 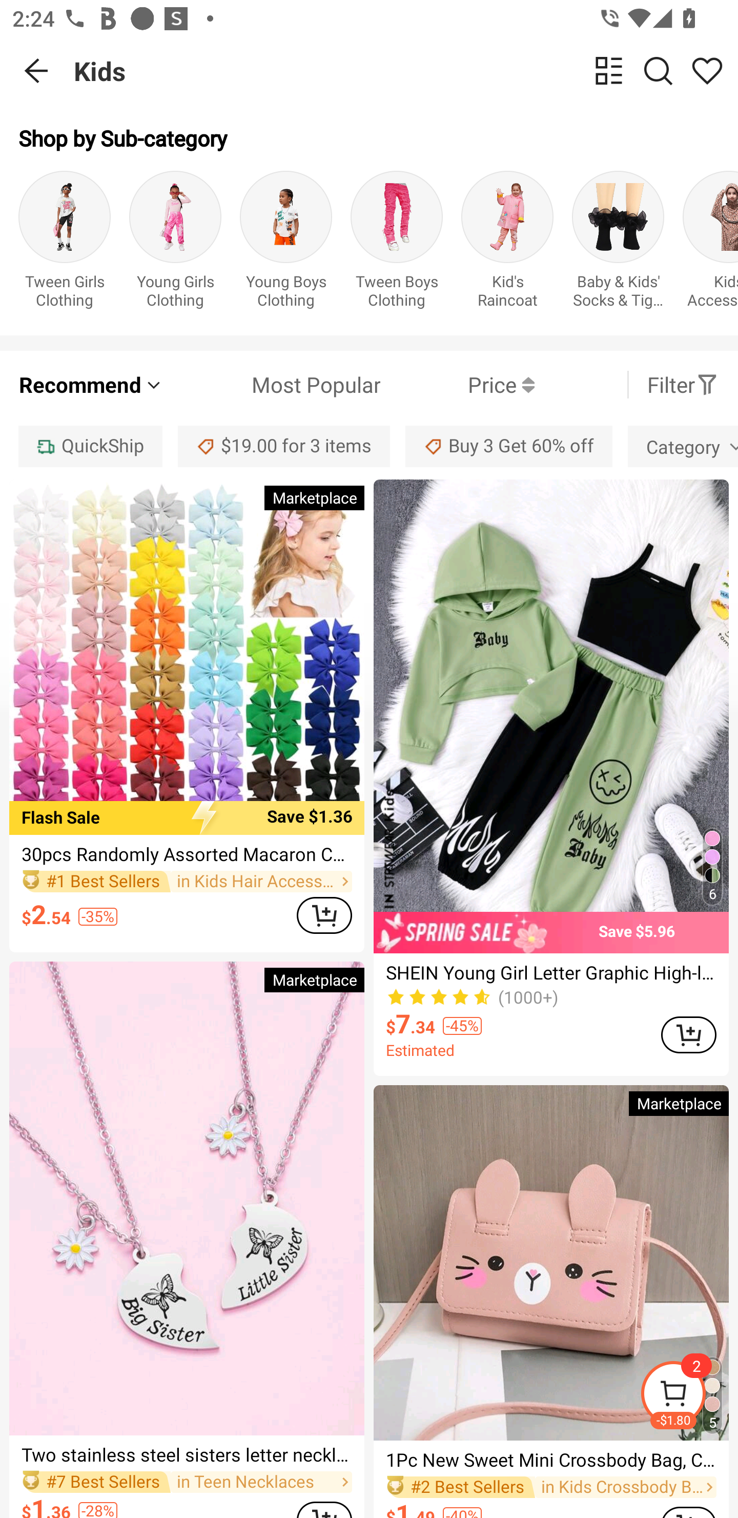 What do you see at coordinates (324, 915) in the screenshot?
I see `ADD TO CART` at bounding box center [324, 915].